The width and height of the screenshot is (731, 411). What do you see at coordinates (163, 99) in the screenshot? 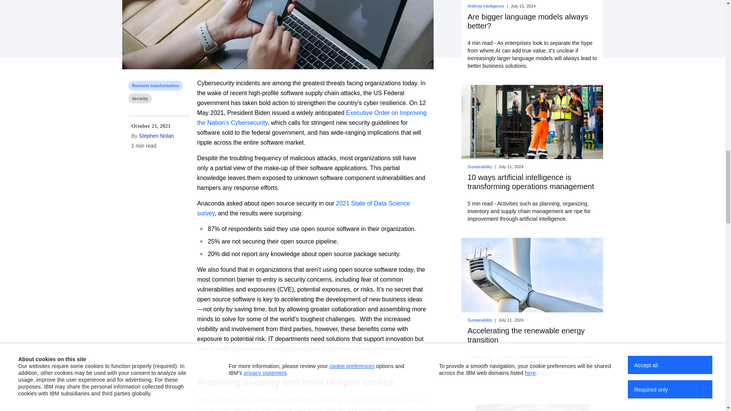
I see `Security` at bounding box center [163, 99].